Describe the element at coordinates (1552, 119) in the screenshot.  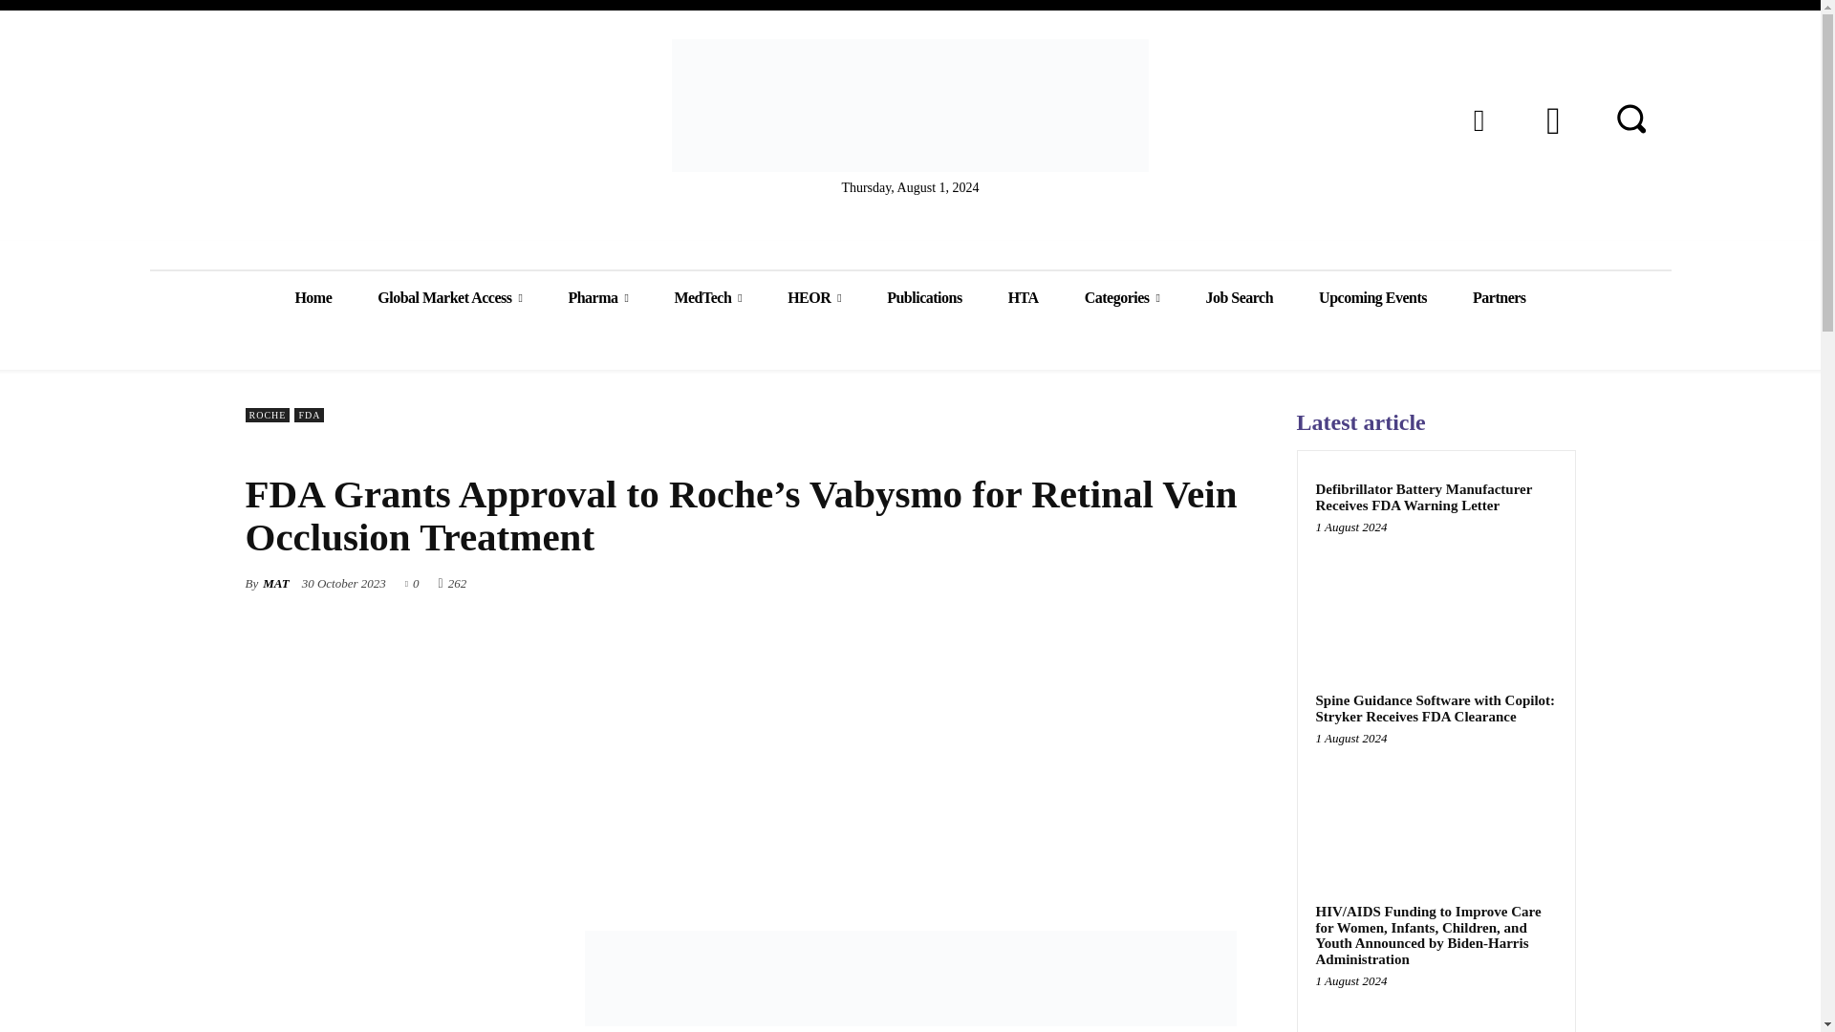
I see `Telegram` at that location.